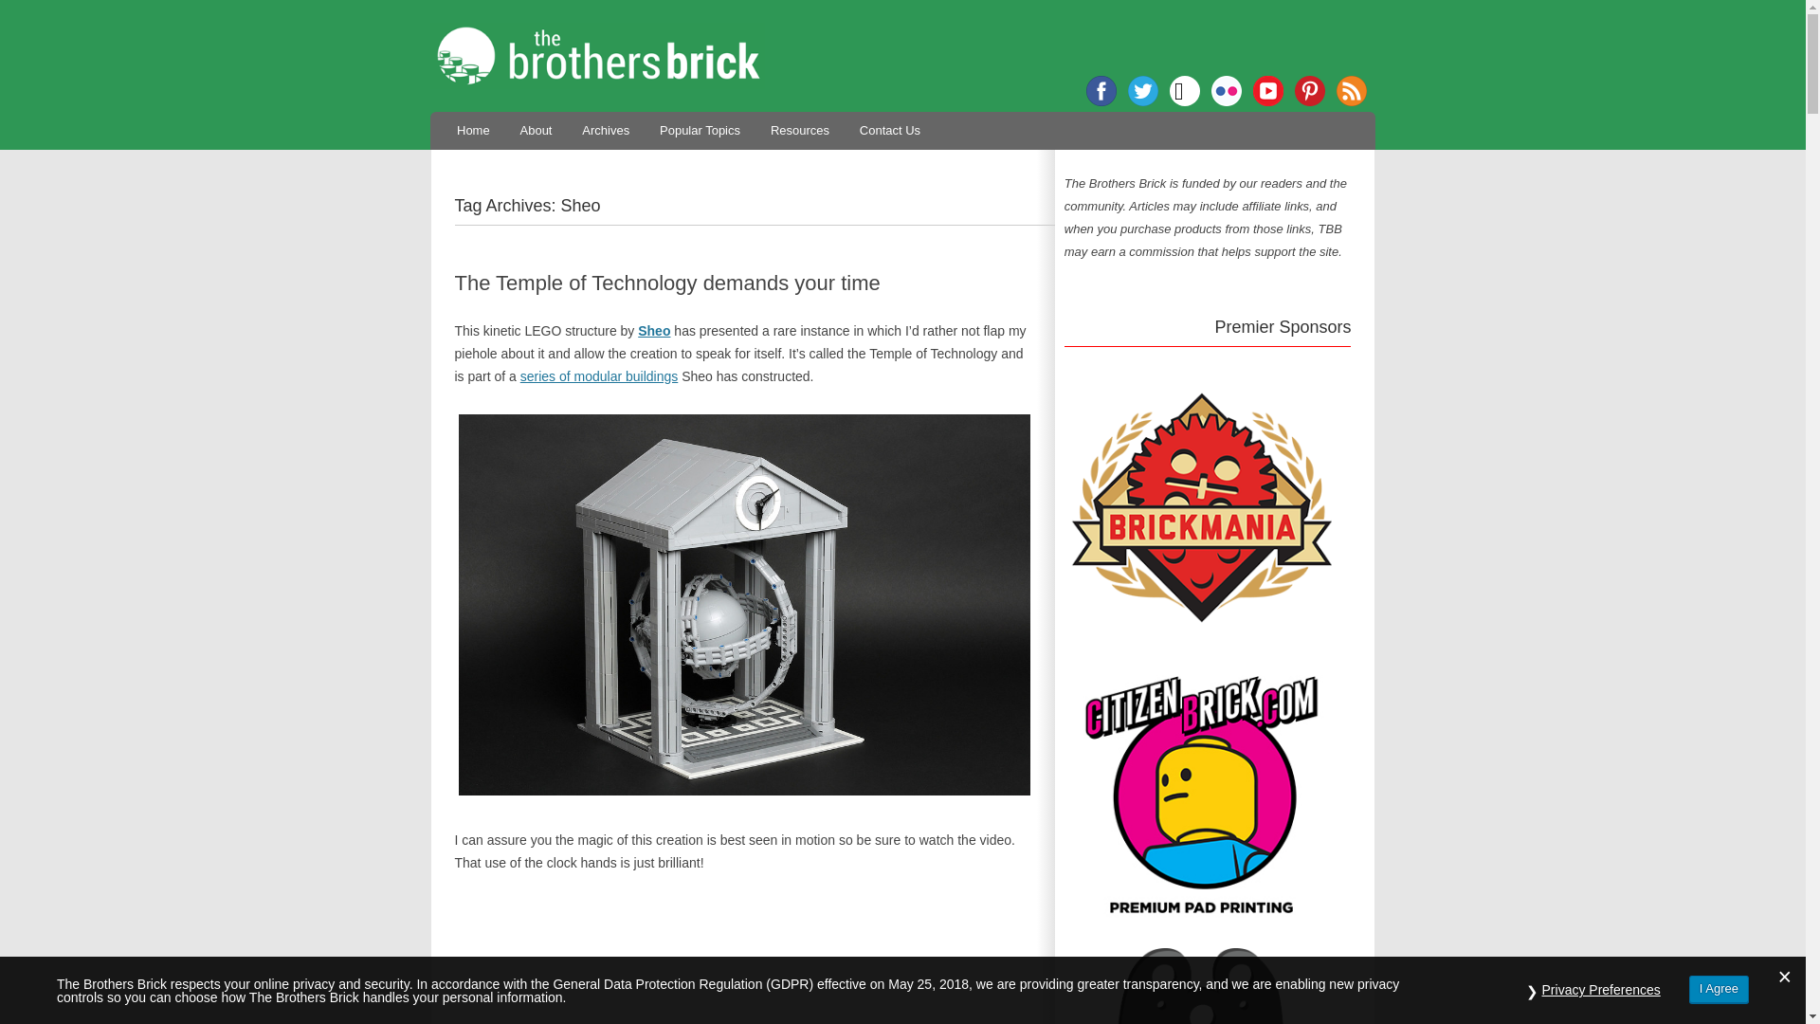  I want to click on Archives, so click(606, 129).